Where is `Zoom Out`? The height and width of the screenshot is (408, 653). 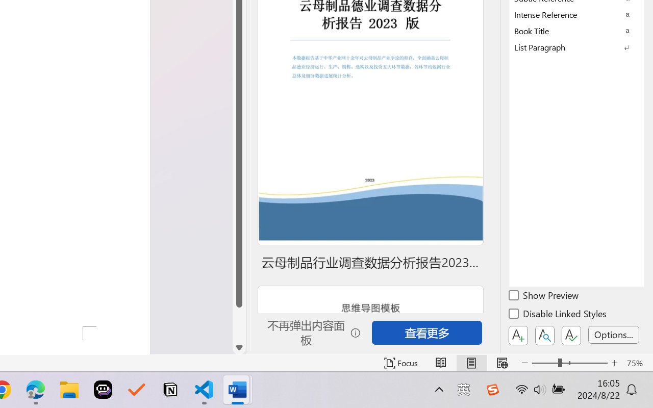 Zoom Out is located at coordinates (545, 363).